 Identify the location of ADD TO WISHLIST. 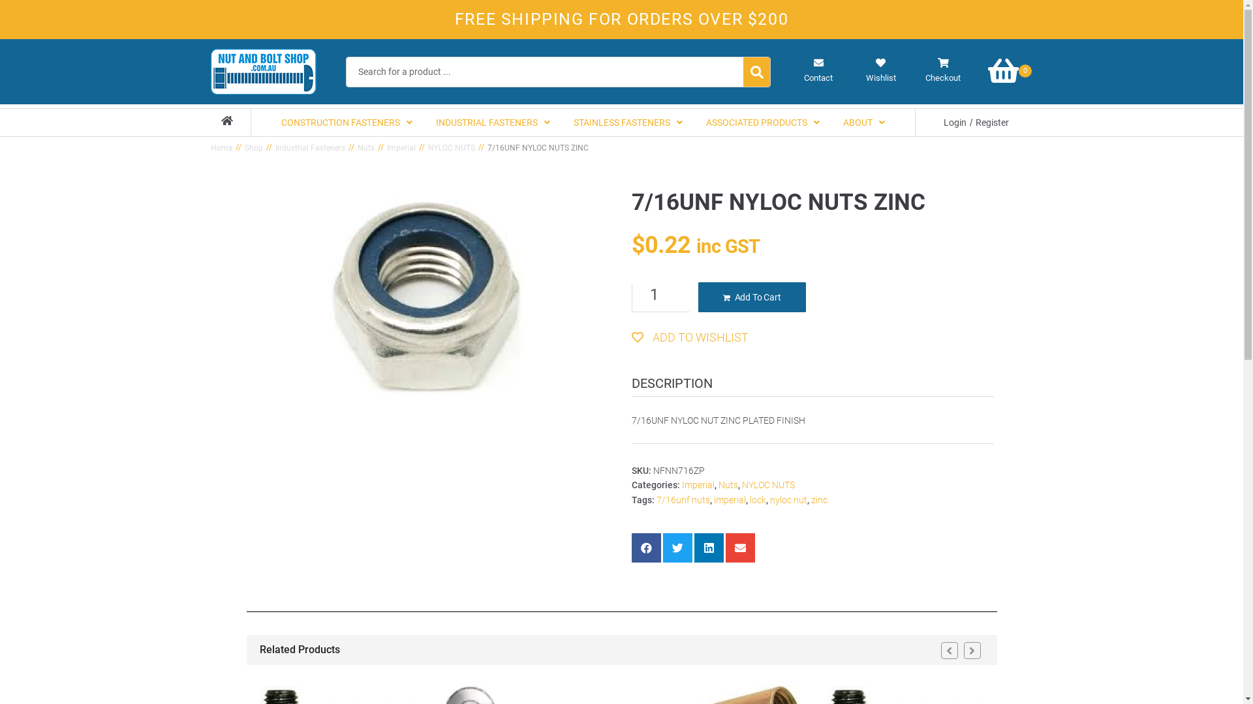
(690, 338).